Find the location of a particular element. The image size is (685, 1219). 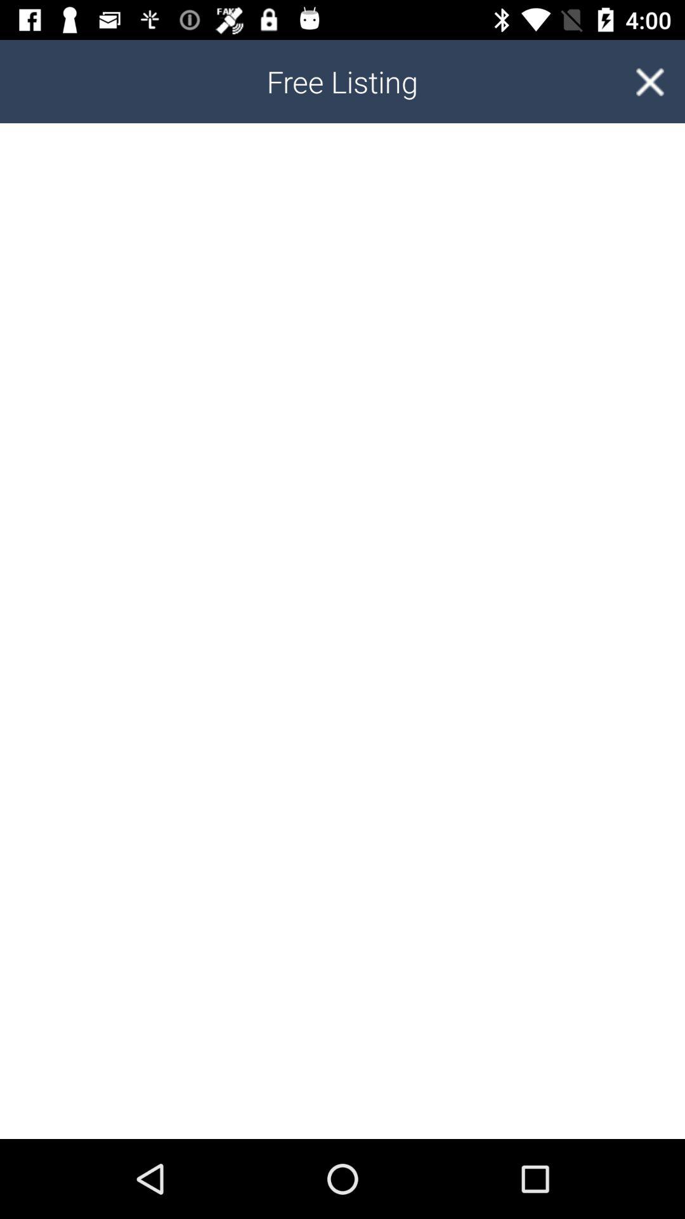

choose the item next to free listing is located at coordinates (649, 81).